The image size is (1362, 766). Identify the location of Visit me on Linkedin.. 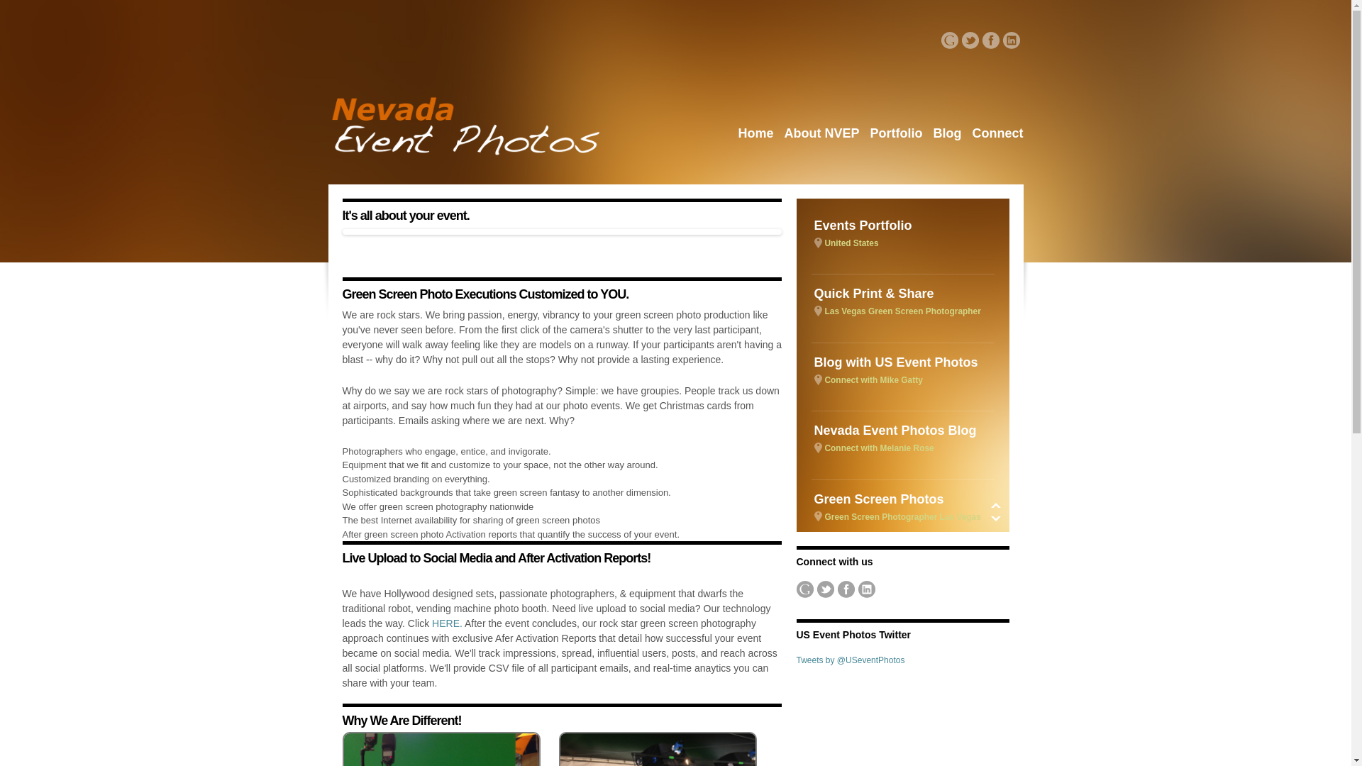
(990, 40).